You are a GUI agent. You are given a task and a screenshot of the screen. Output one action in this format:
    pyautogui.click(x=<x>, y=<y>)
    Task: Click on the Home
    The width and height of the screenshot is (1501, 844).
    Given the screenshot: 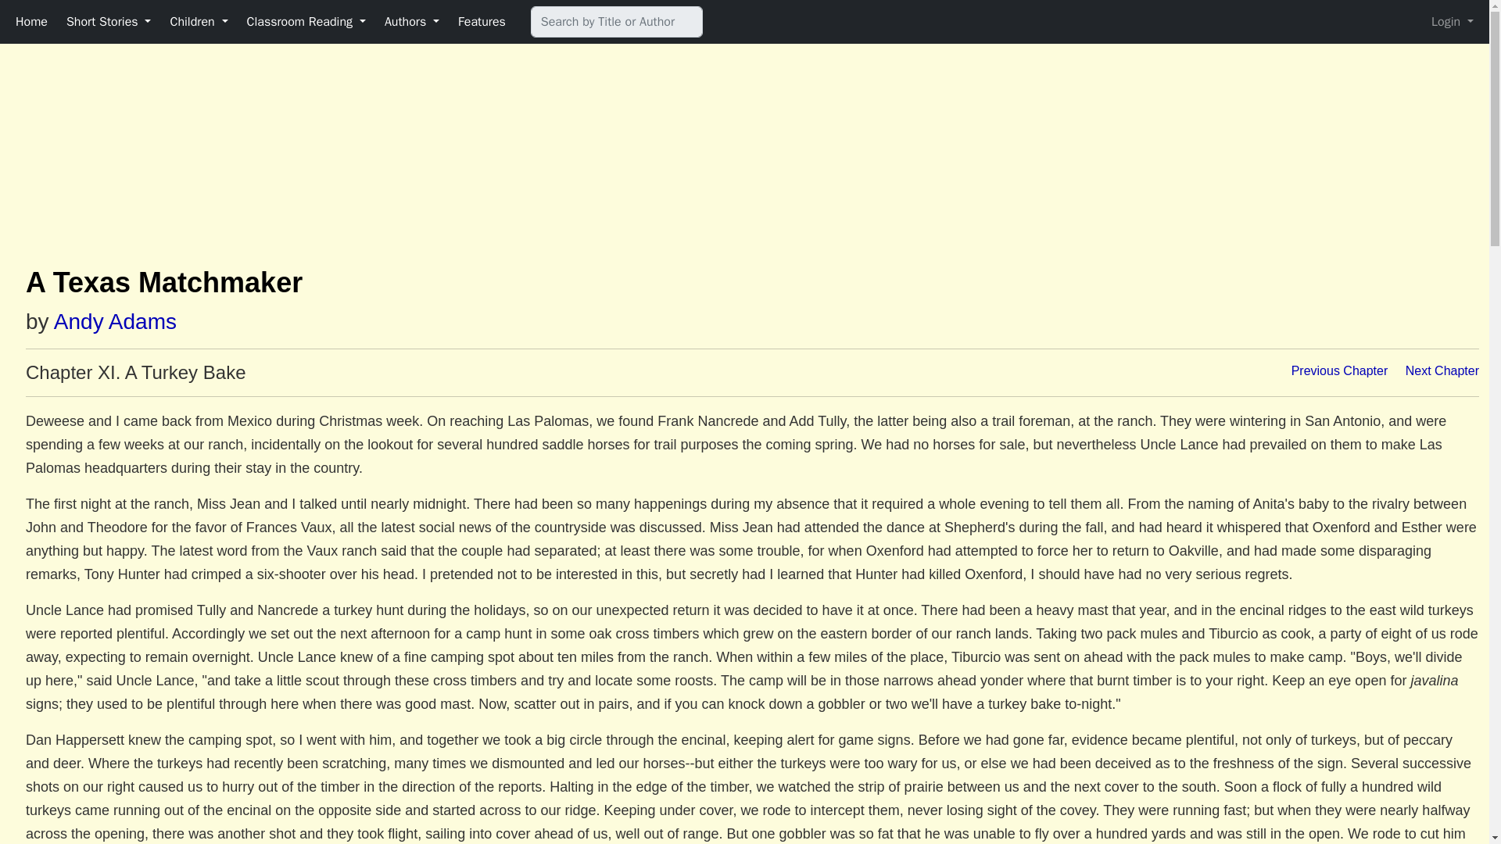 What is the action you would take?
    pyautogui.click(x=31, y=21)
    